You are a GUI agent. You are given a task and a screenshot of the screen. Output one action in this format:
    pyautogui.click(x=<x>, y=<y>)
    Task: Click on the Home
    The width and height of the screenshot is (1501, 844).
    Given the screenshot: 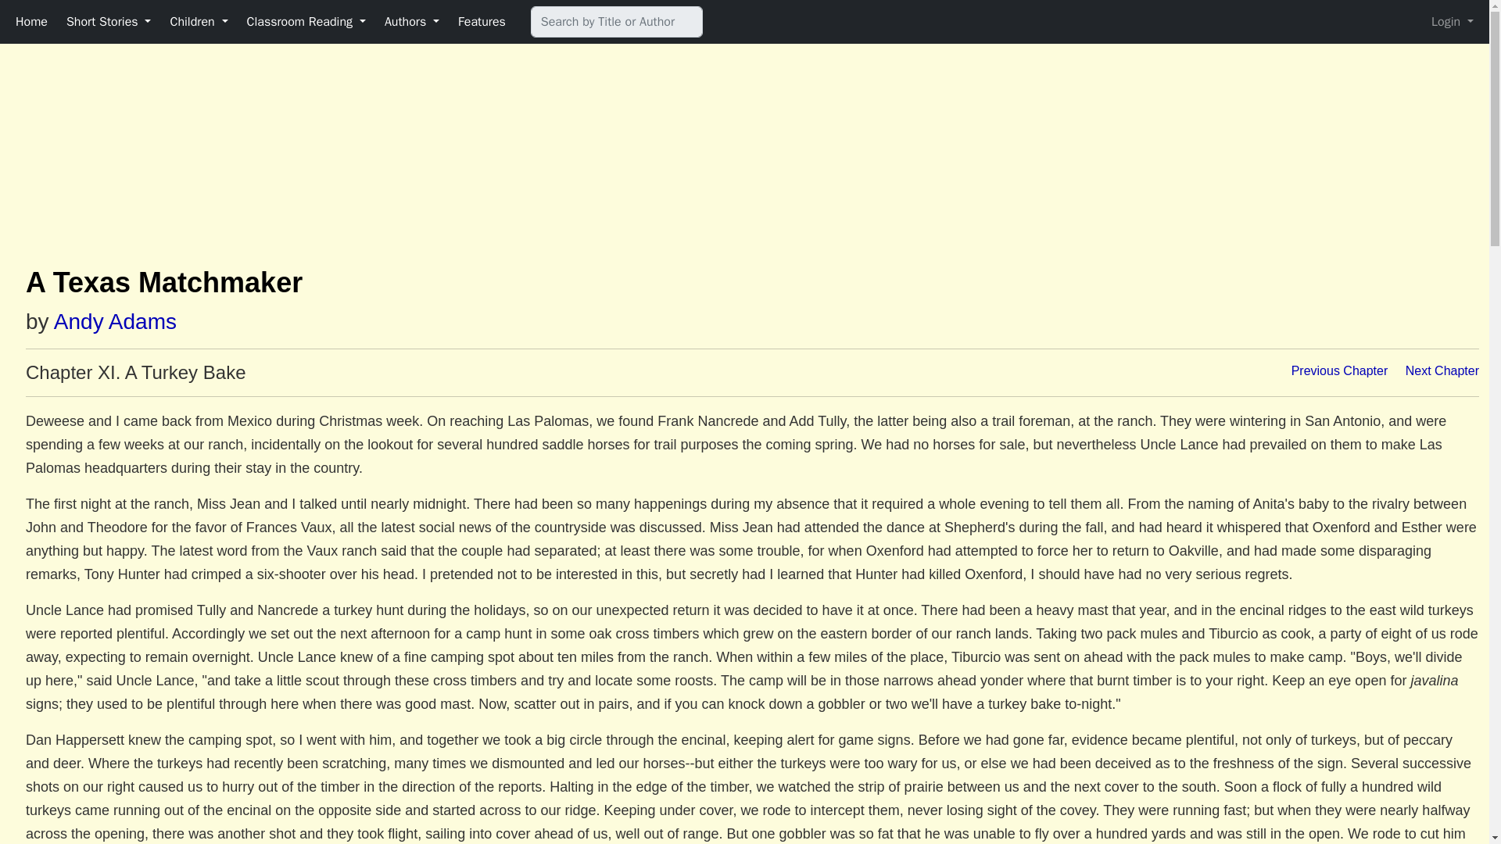 What is the action you would take?
    pyautogui.click(x=31, y=21)
    